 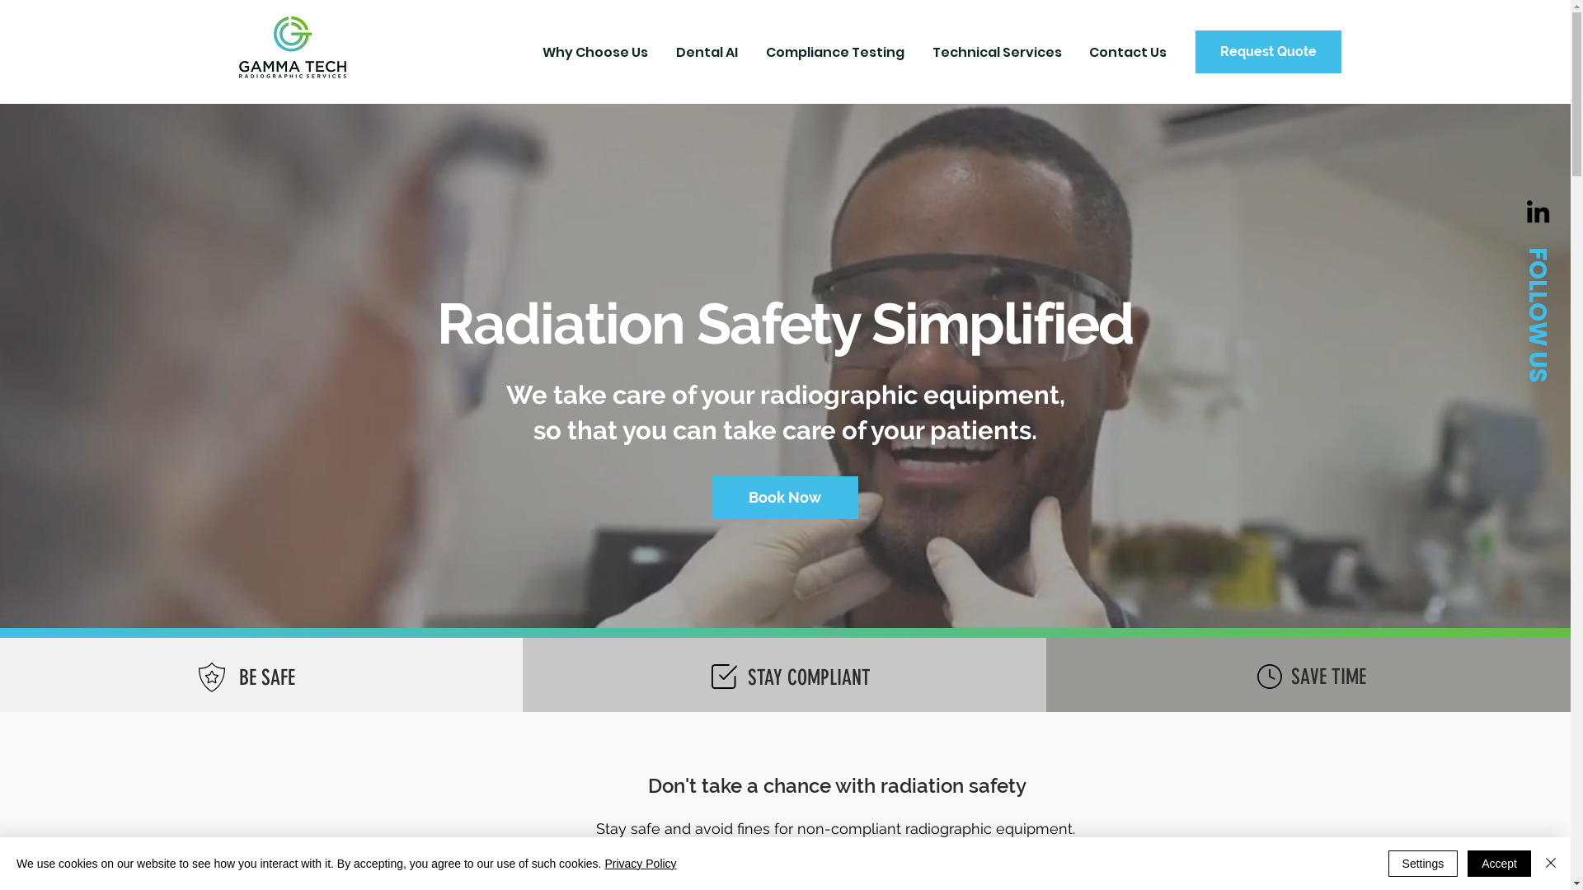 I want to click on Book Now, so click(x=785, y=498).